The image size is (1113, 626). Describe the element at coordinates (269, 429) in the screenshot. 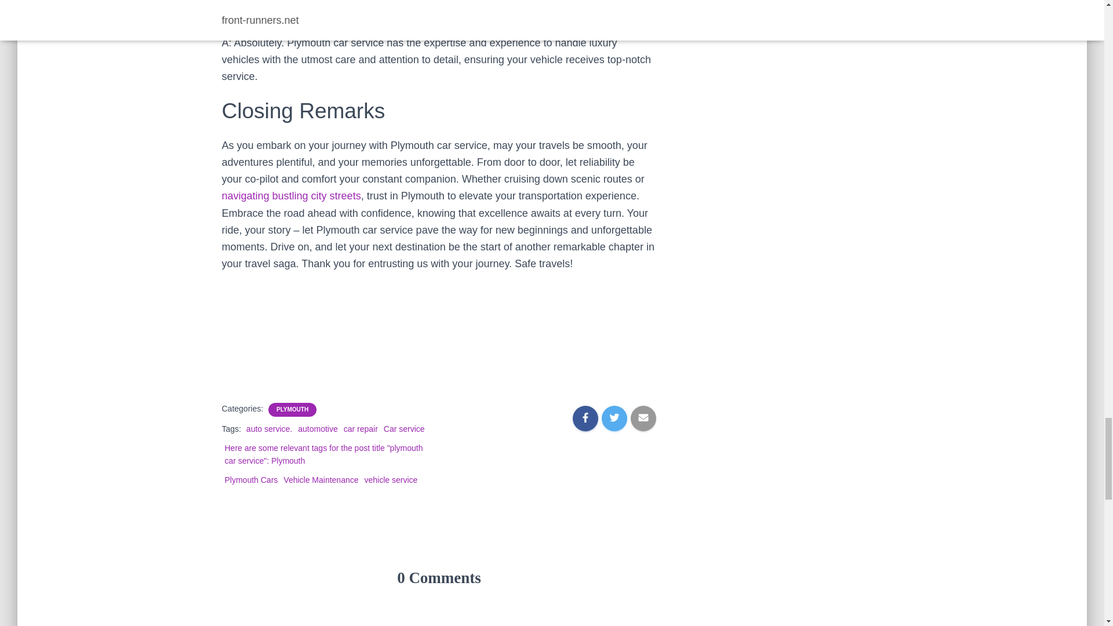

I see `auto service.` at that location.